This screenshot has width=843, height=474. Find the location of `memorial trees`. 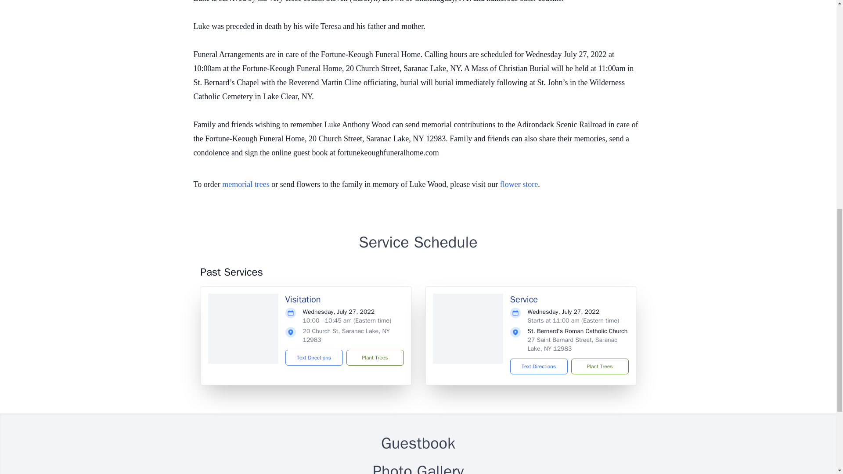

memorial trees is located at coordinates (245, 184).